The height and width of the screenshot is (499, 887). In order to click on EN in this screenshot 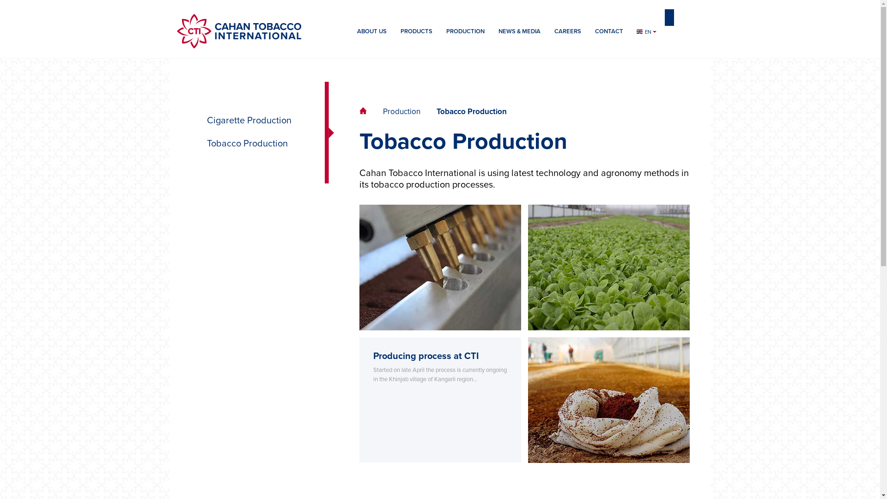, I will do `click(646, 32)`.